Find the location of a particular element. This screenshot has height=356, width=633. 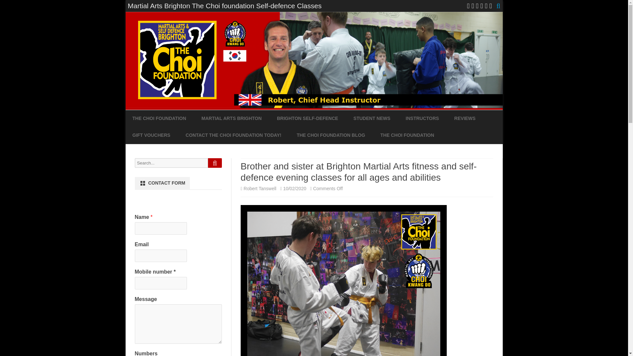

THE CHOI FOUNDATION BLOG is located at coordinates (331, 135).